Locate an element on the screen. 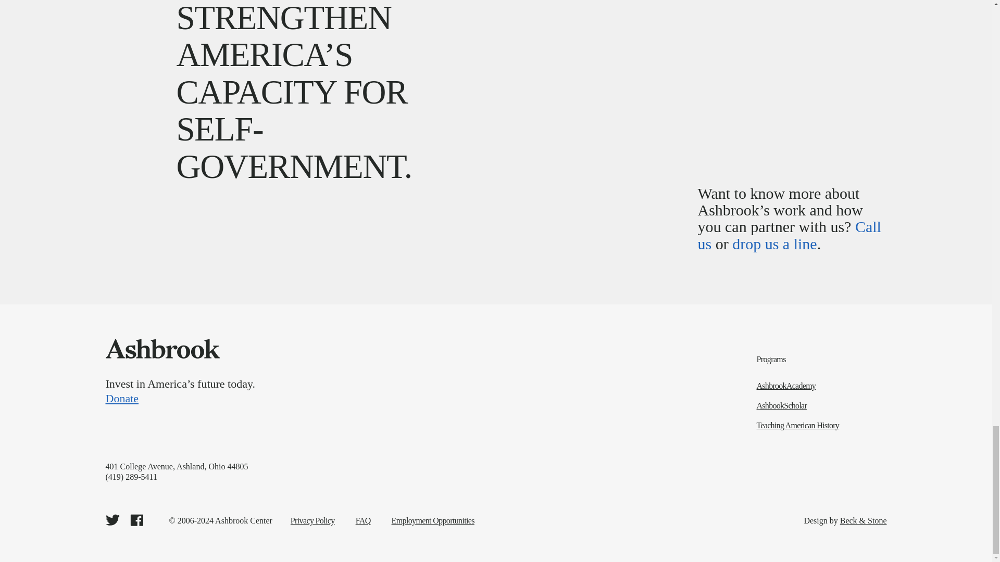 The height and width of the screenshot is (562, 1000). FAQ is located at coordinates (364, 520).